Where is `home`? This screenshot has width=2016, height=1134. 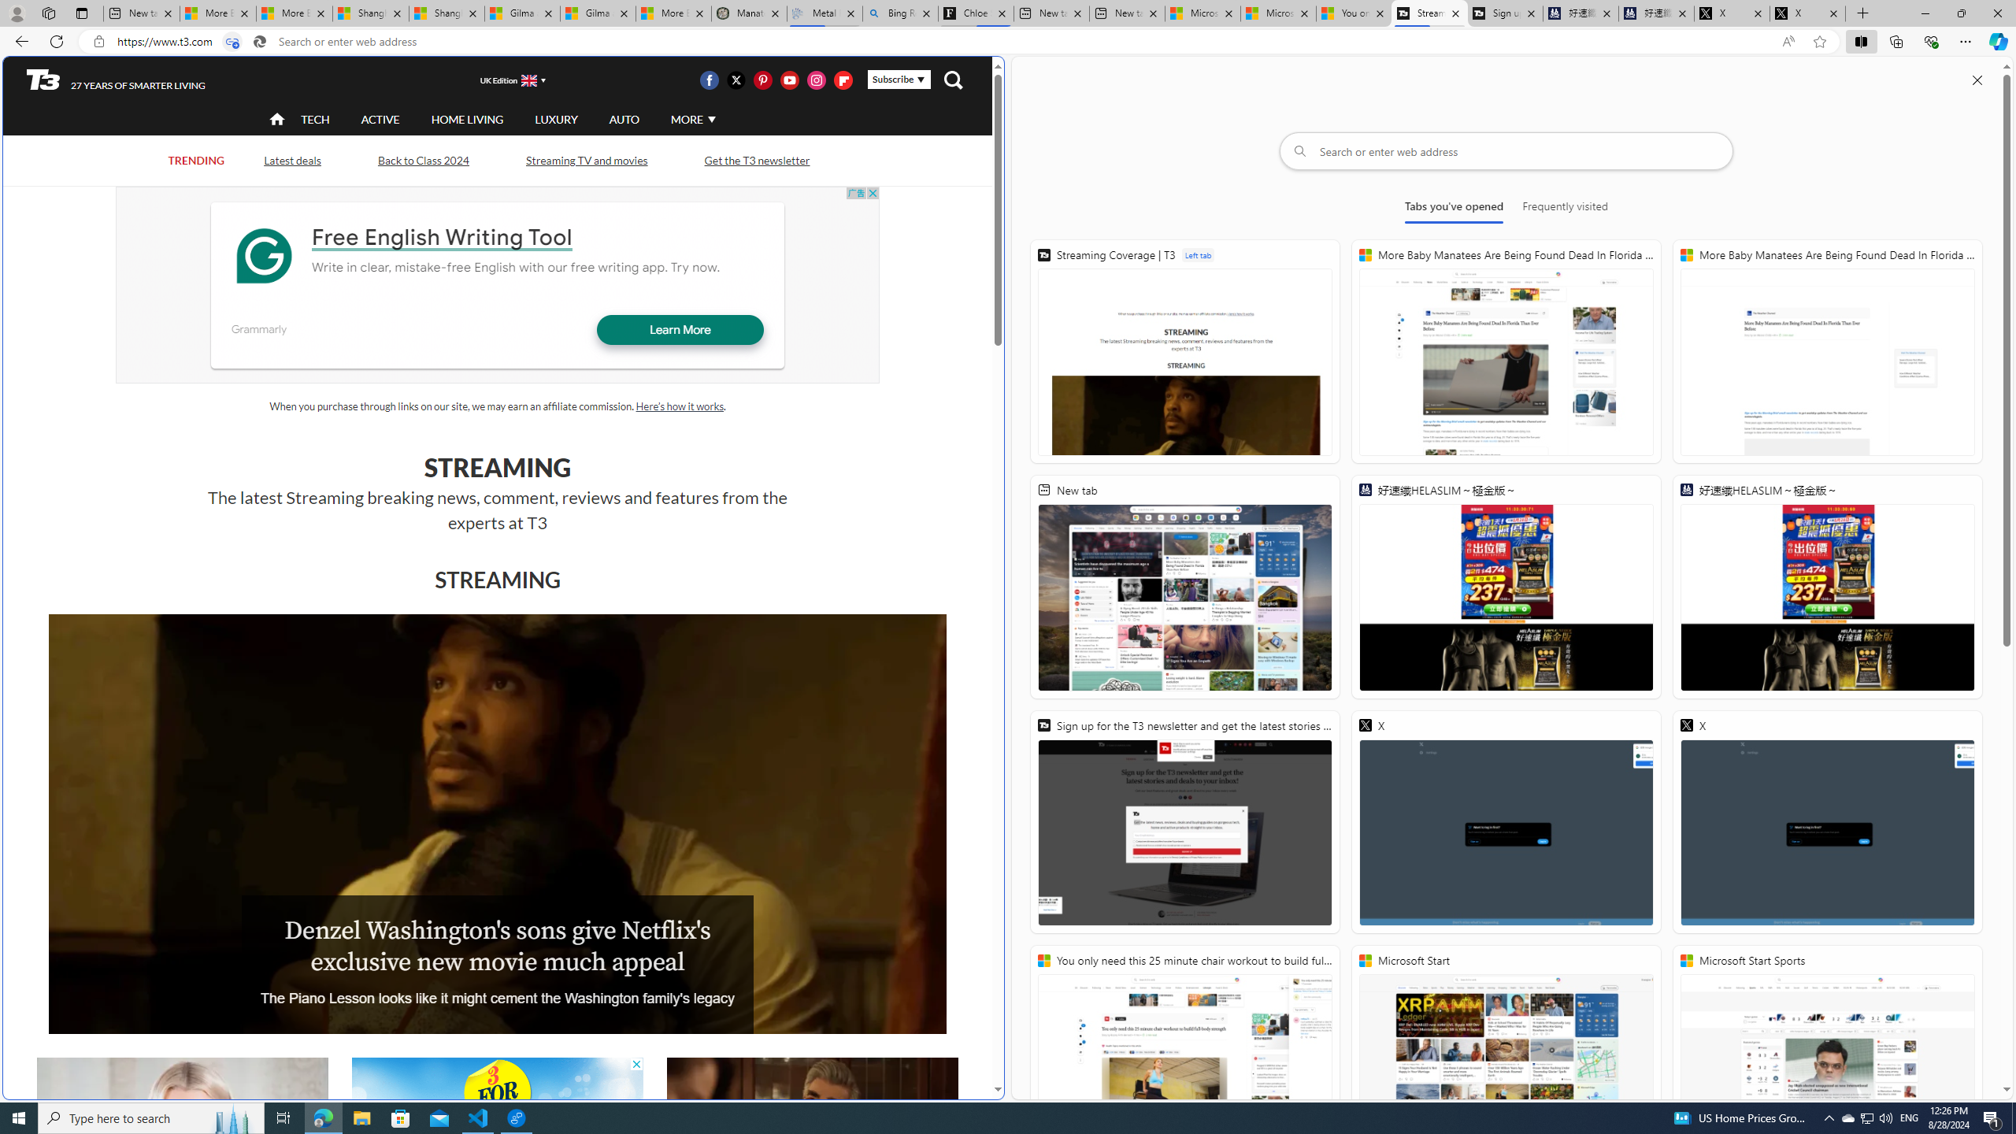
home is located at coordinates (278, 120).